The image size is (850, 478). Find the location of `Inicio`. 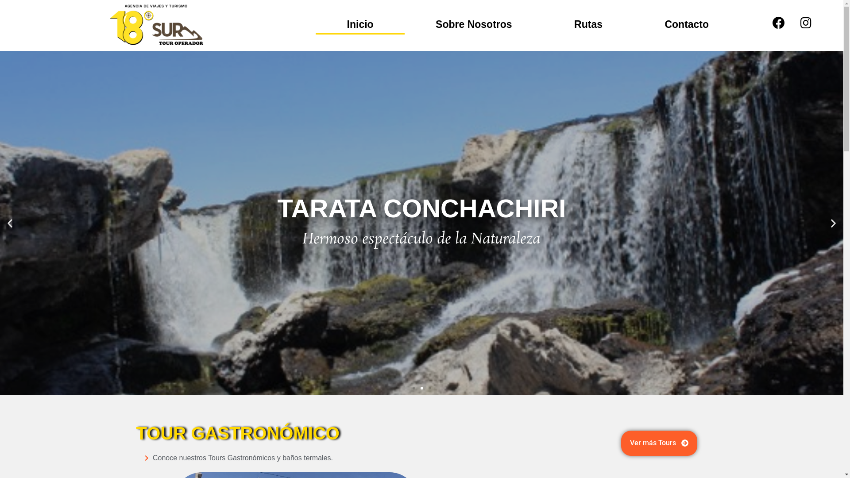

Inicio is located at coordinates (360, 24).